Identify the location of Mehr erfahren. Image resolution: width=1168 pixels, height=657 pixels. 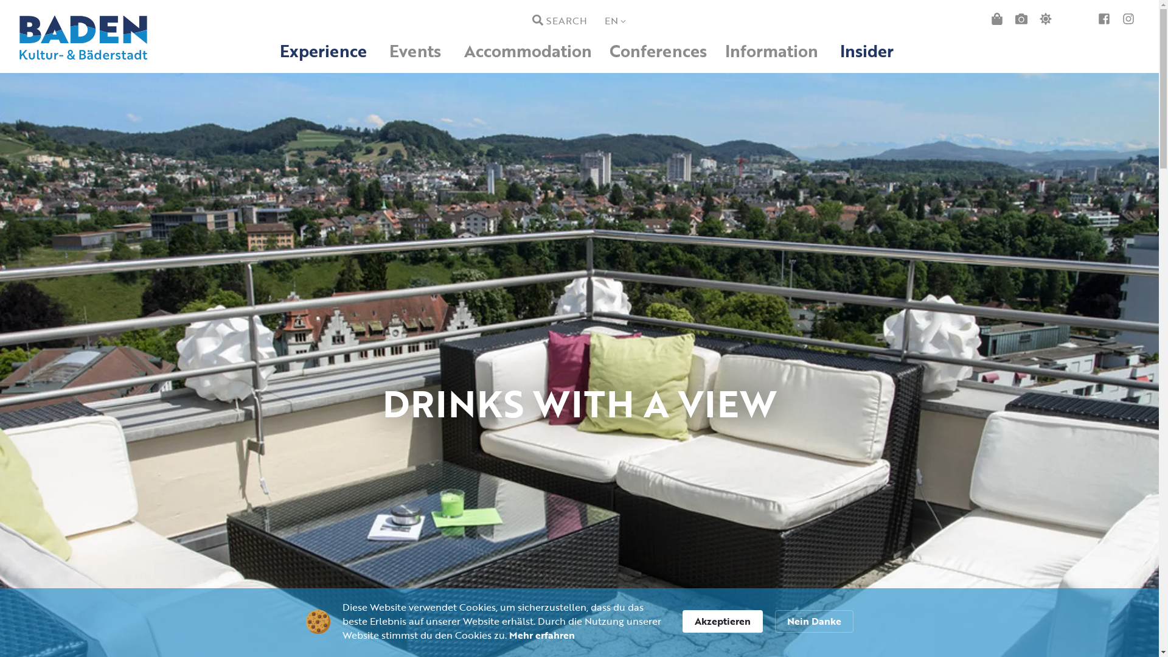
(541, 635).